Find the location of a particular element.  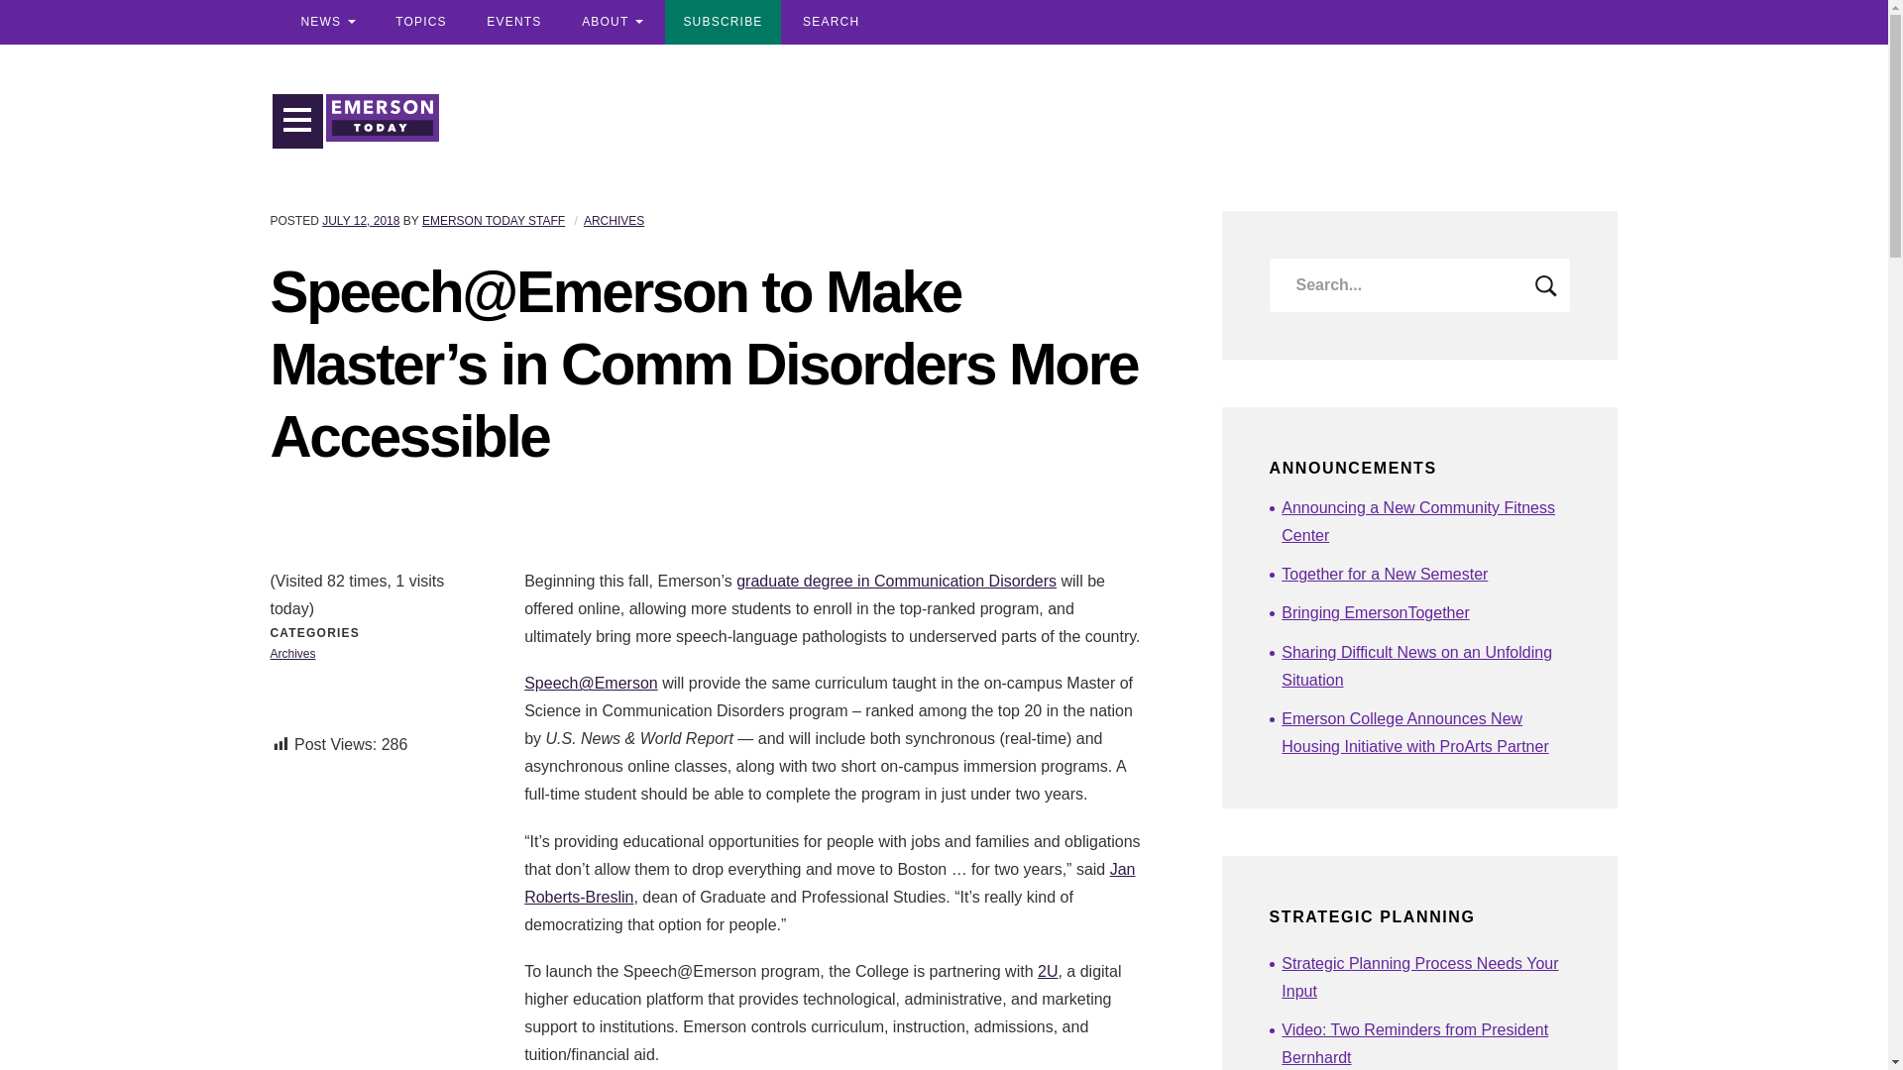

JULY 12, 2018 is located at coordinates (361, 221).